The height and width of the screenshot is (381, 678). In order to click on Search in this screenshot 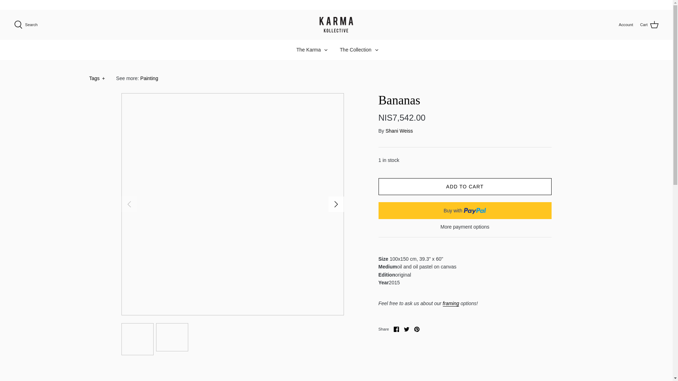, I will do `click(625, 24)`.